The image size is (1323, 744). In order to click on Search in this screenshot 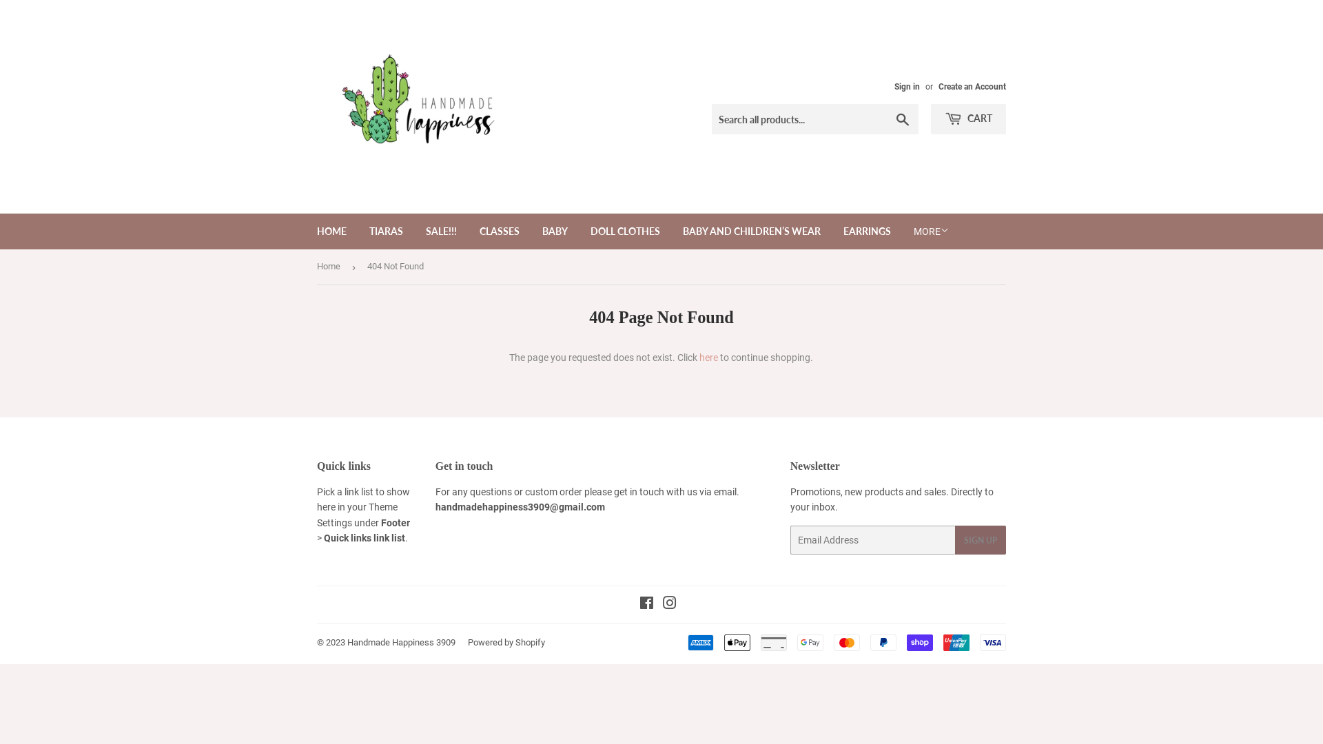, I will do `click(903, 120)`.